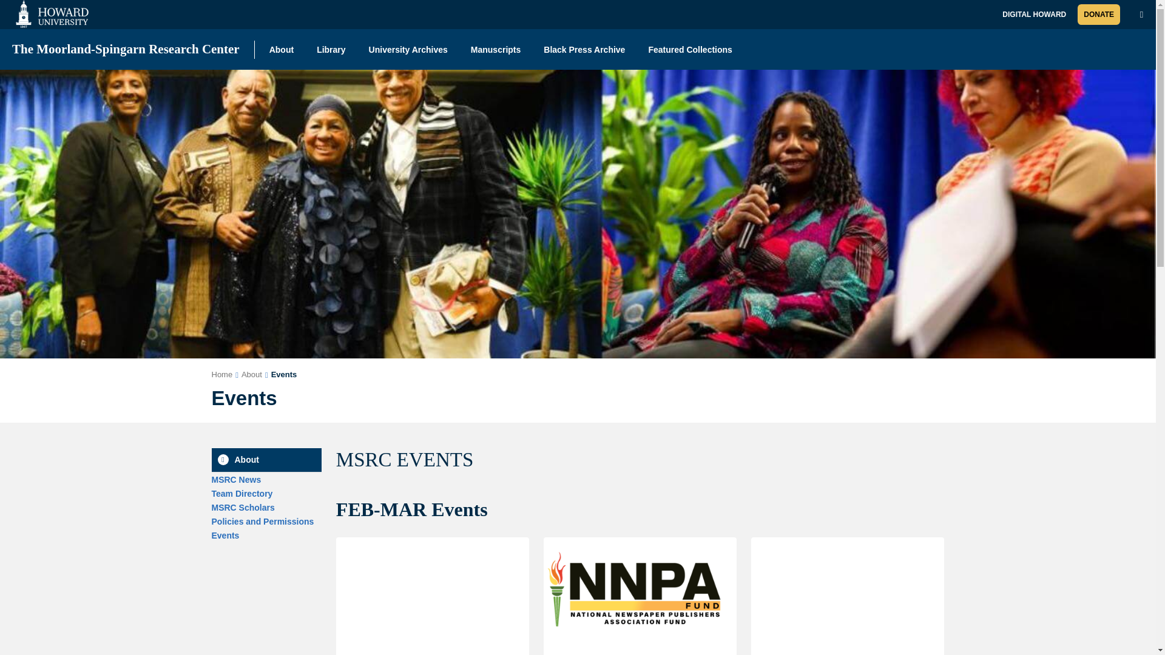 Image resolution: width=1165 pixels, height=655 pixels. I want to click on Featured Collections, so click(689, 49).